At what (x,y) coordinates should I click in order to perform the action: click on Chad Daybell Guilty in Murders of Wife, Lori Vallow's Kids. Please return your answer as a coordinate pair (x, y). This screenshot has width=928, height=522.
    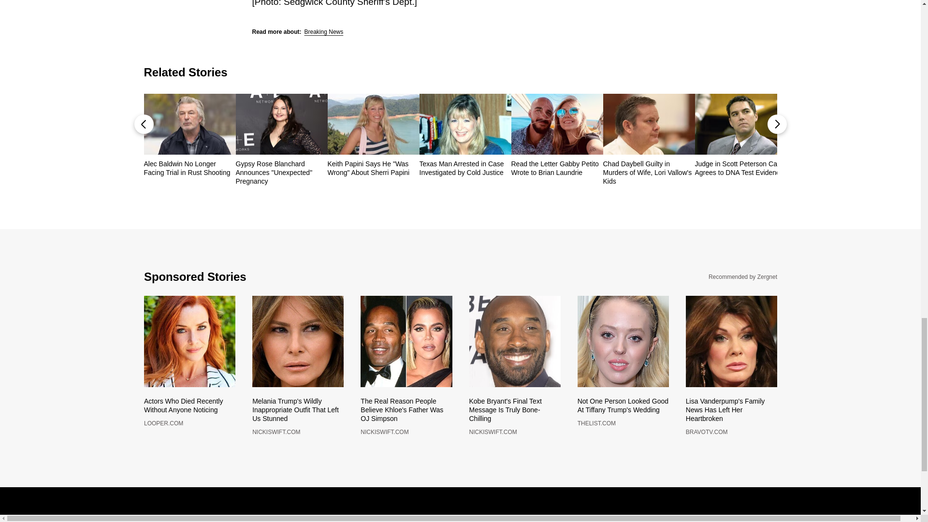
    Looking at the image, I should click on (649, 173).